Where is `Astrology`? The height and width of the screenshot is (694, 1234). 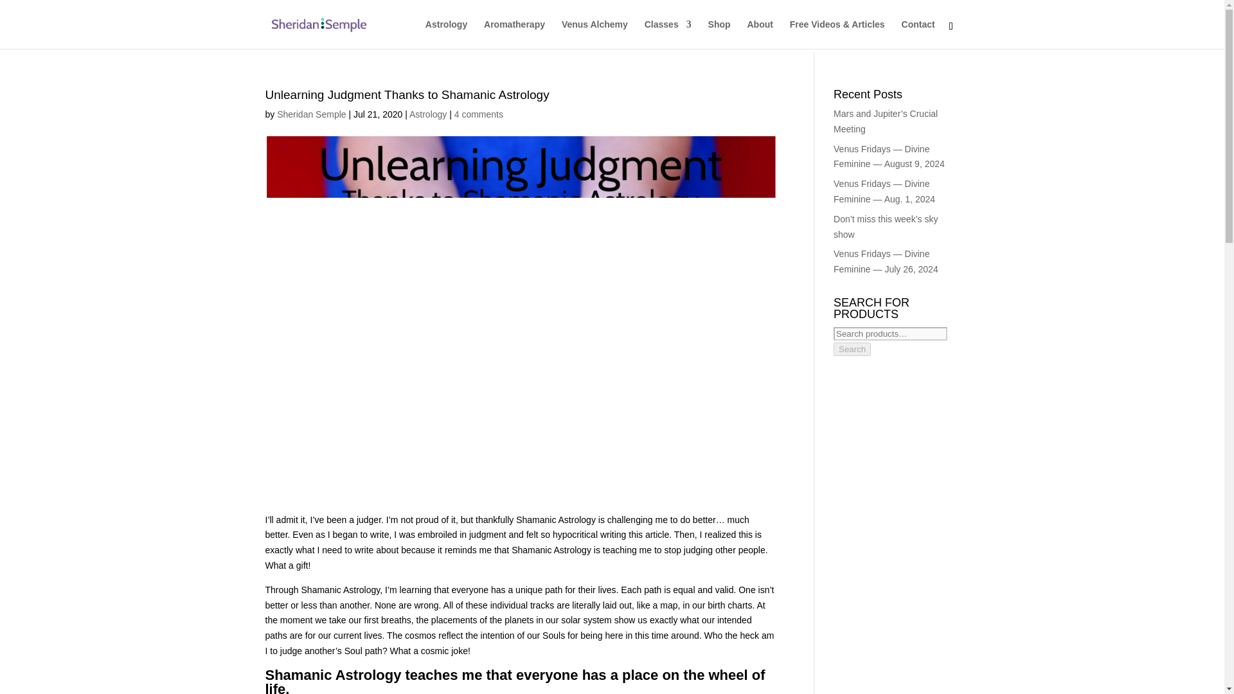 Astrology is located at coordinates (446, 34).